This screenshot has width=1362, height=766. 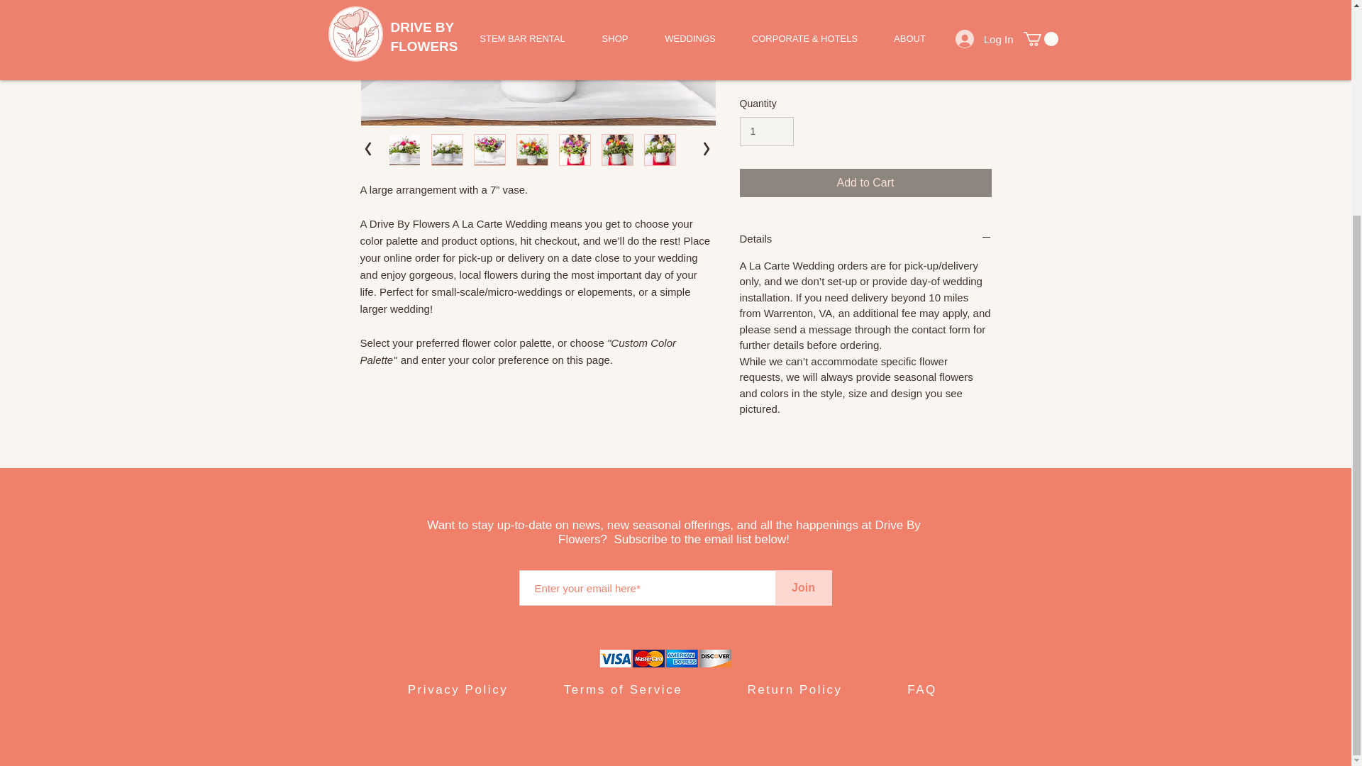 What do you see at coordinates (865, 238) in the screenshot?
I see `Details` at bounding box center [865, 238].